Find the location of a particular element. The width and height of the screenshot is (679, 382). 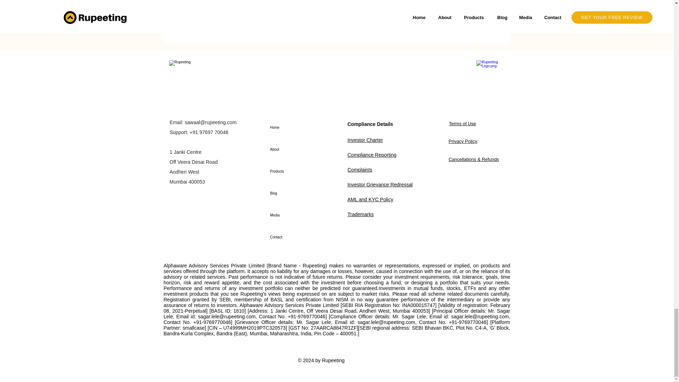

Post not marked as liked is located at coordinates (490, 17).